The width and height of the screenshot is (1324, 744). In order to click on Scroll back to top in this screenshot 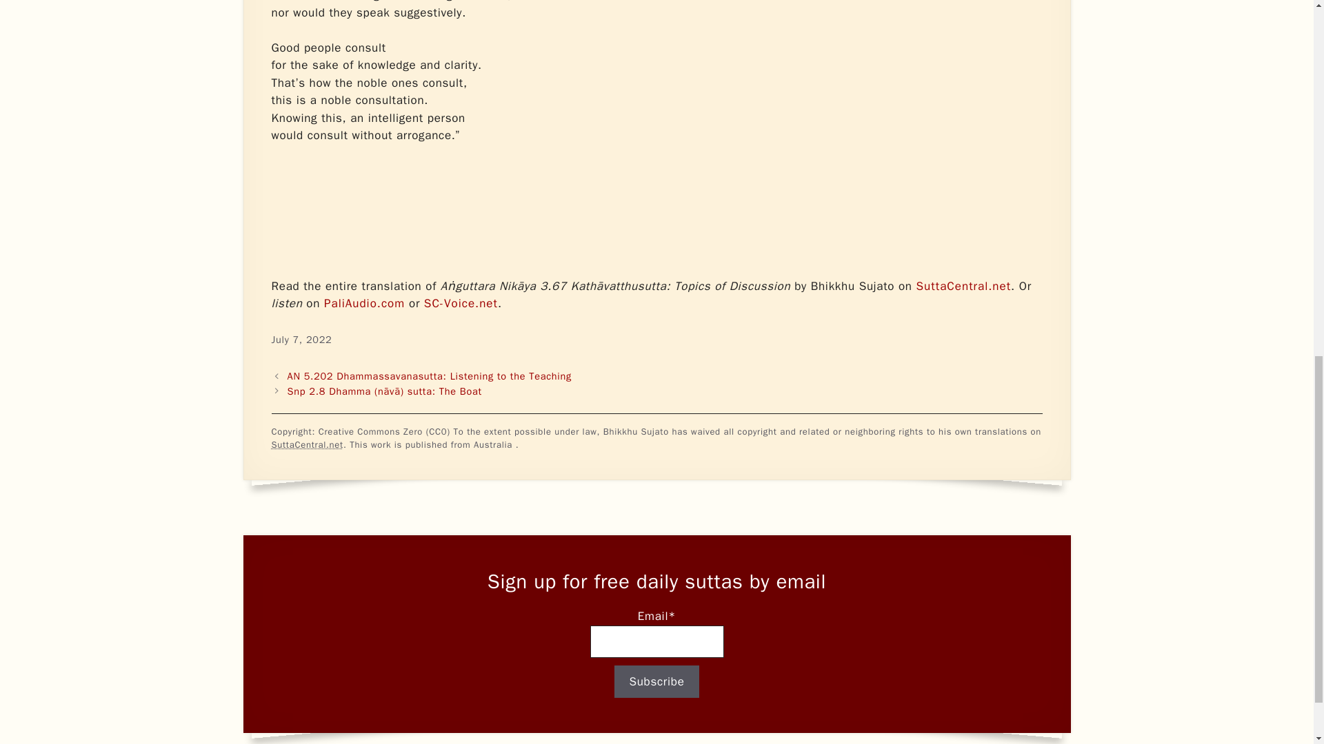, I will do `click(1279, 654)`.